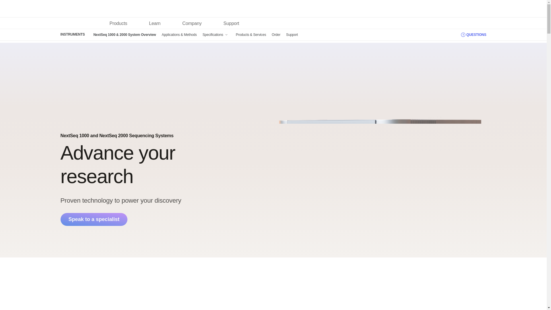 The width and height of the screenshot is (551, 310). I want to click on Support, so click(231, 23).